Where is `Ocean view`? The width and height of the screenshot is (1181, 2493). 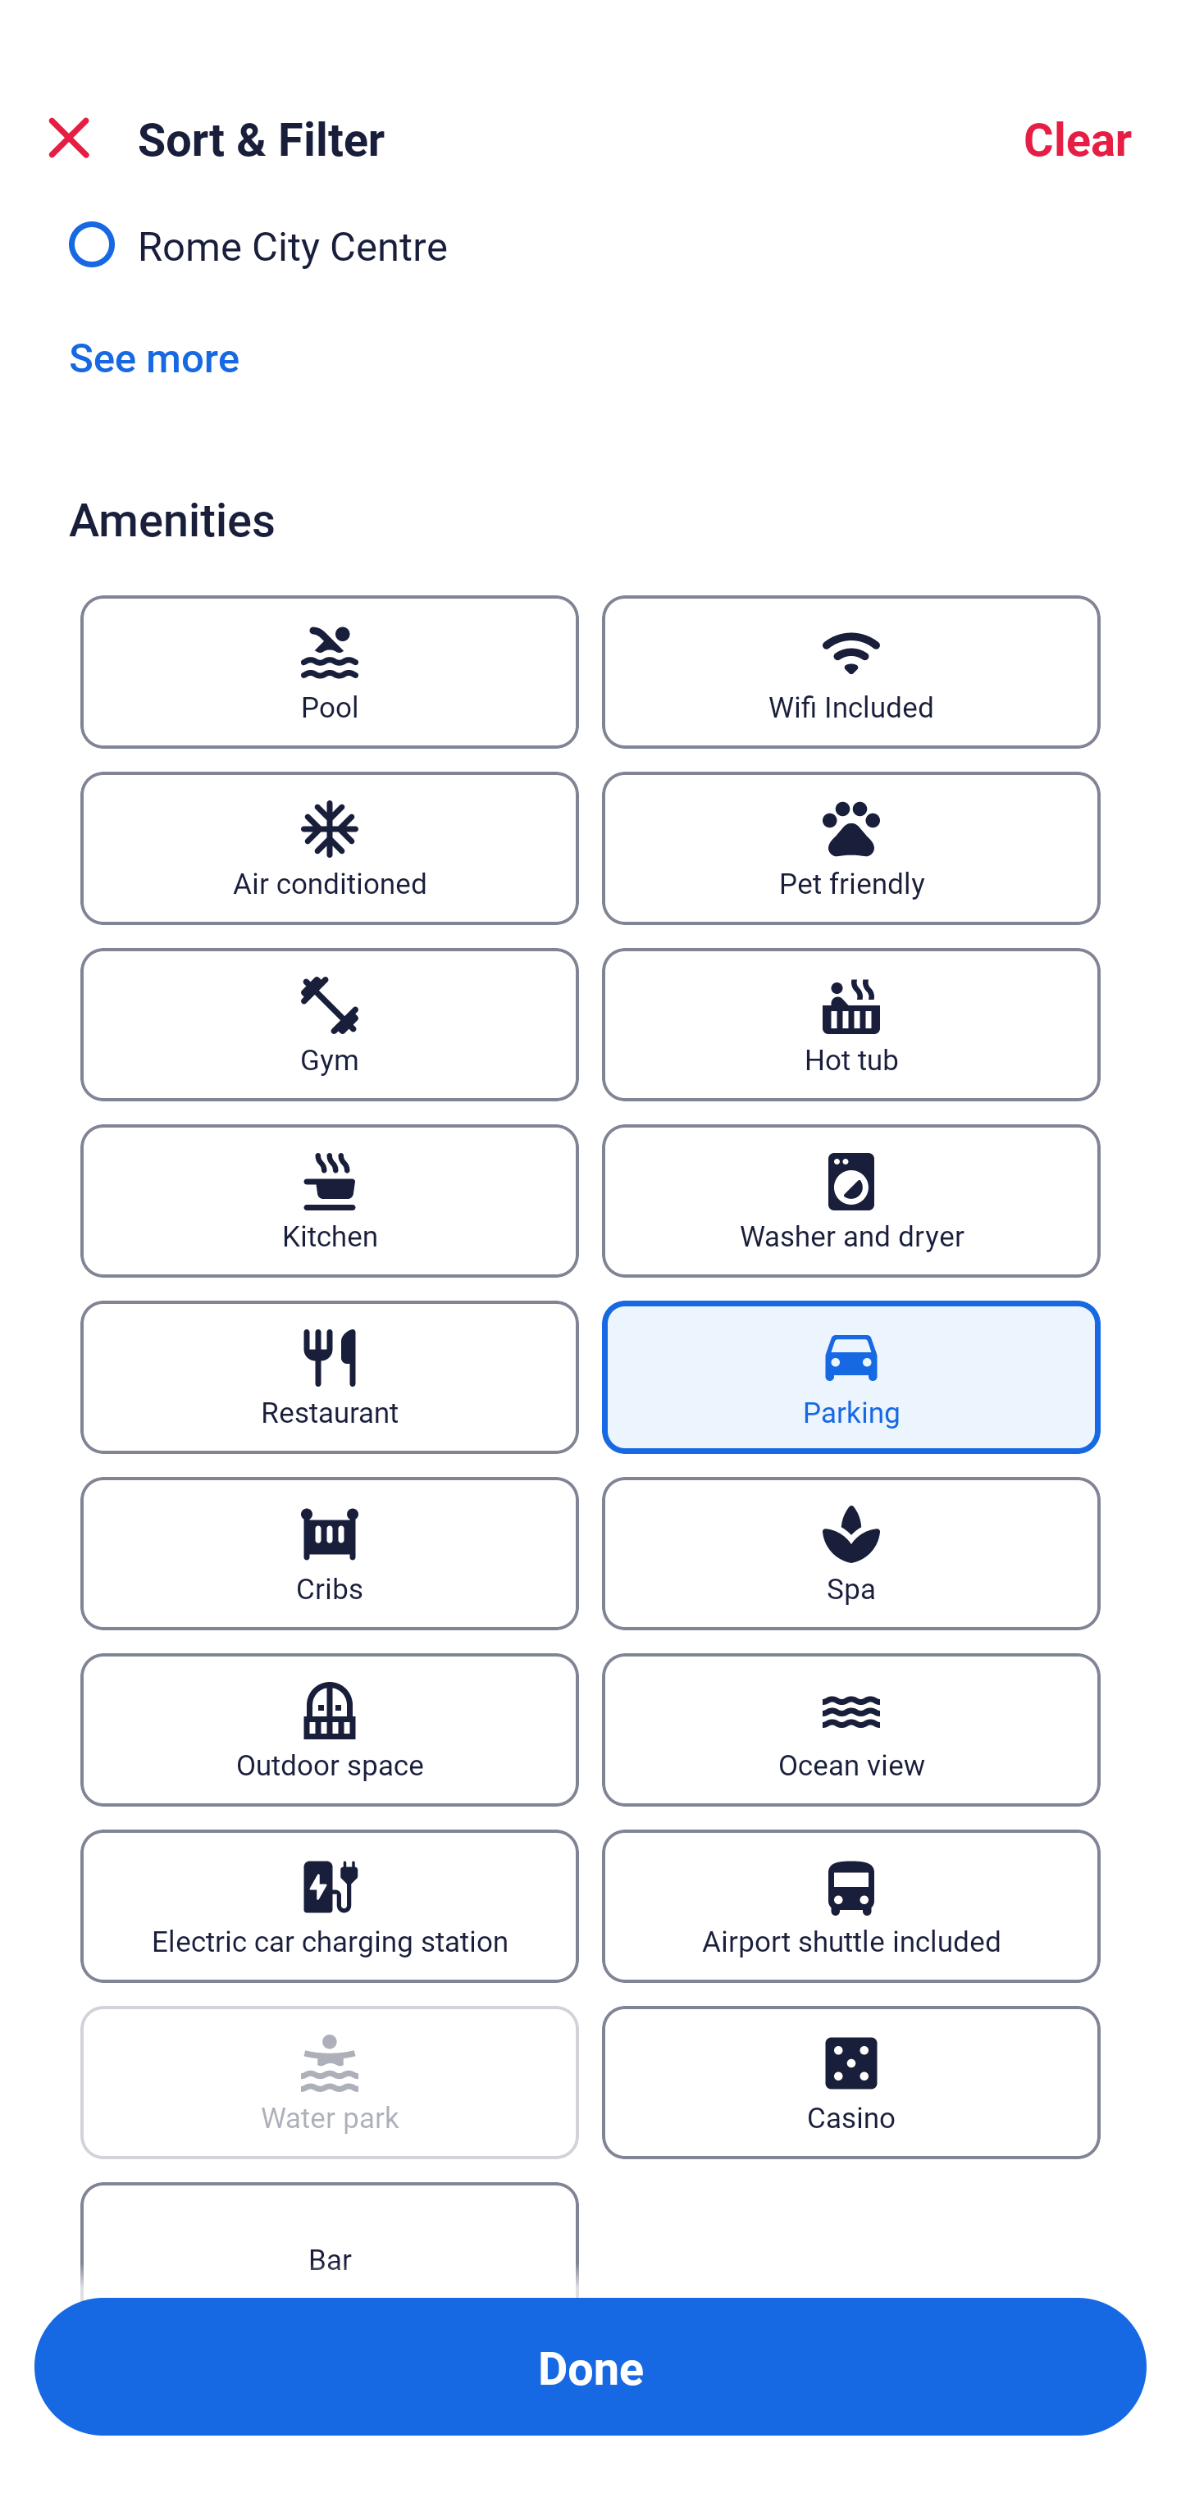 Ocean view is located at coordinates (851, 1730).